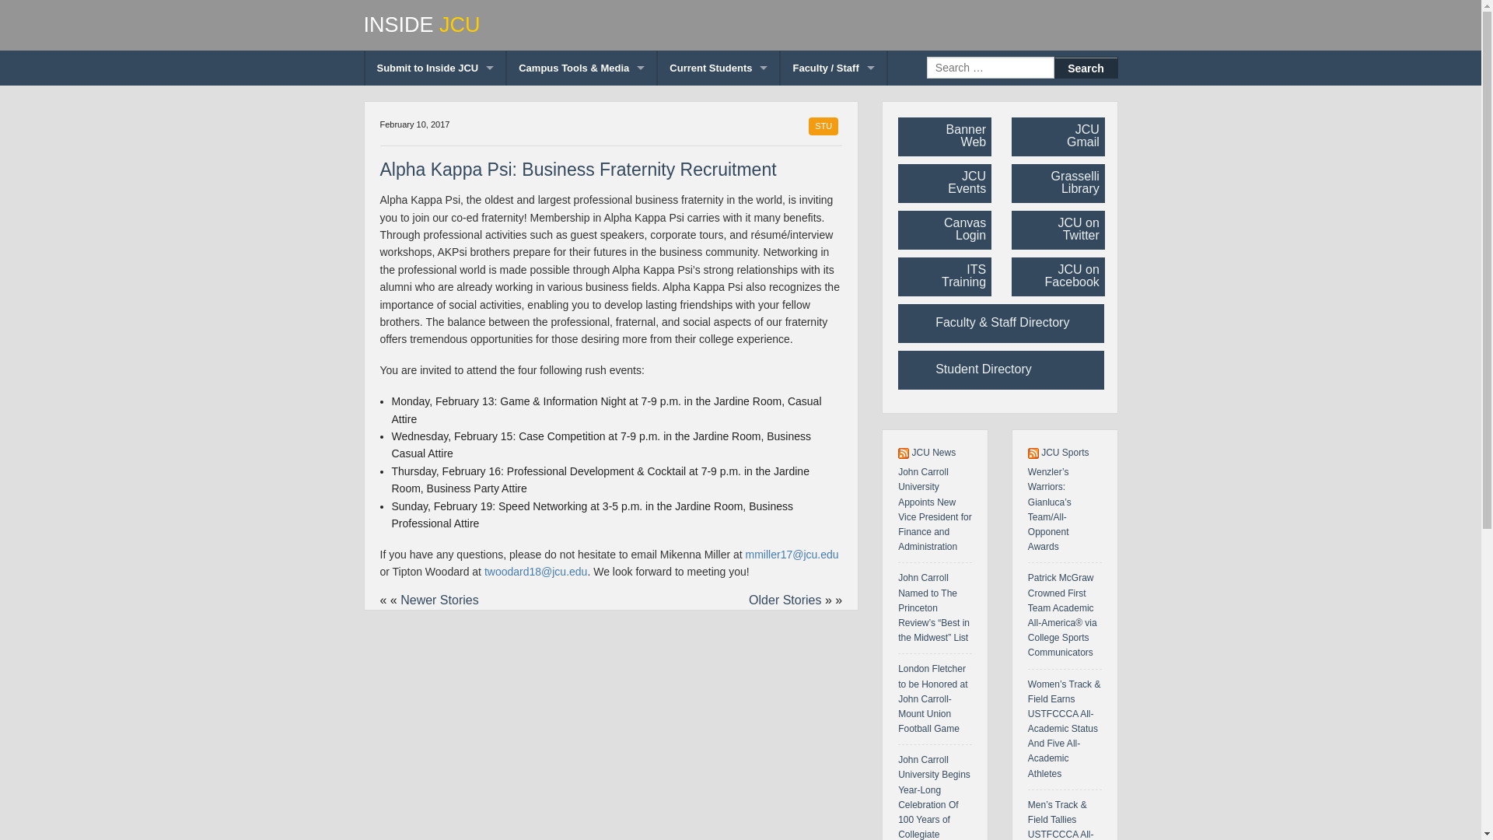  What do you see at coordinates (435, 68) in the screenshot?
I see `Submit to Inside JCU` at bounding box center [435, 68].